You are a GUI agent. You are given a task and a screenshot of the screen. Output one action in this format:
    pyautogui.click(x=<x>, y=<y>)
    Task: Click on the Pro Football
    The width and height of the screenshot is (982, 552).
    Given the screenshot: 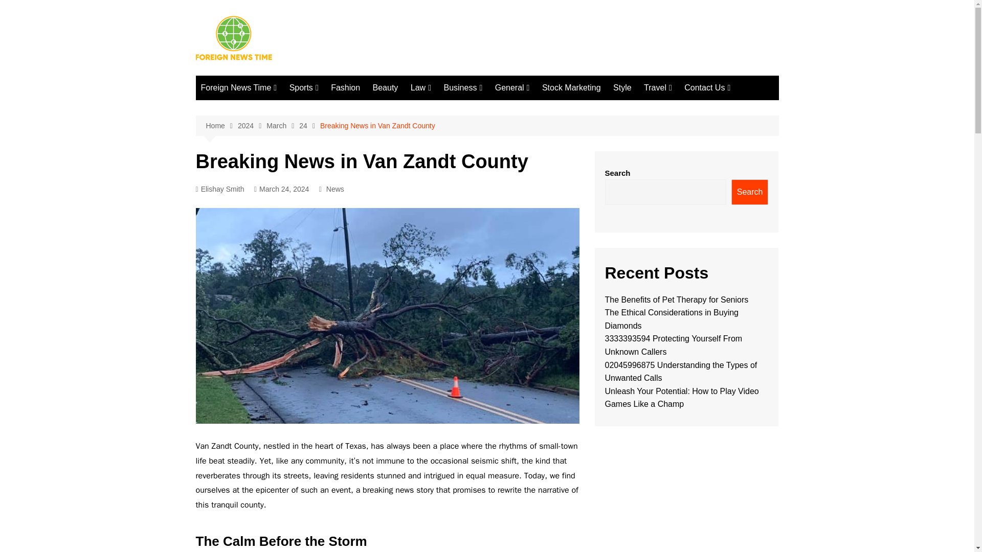 What is the action you would take?
    pyautogui.click(x=341, y=108)
    